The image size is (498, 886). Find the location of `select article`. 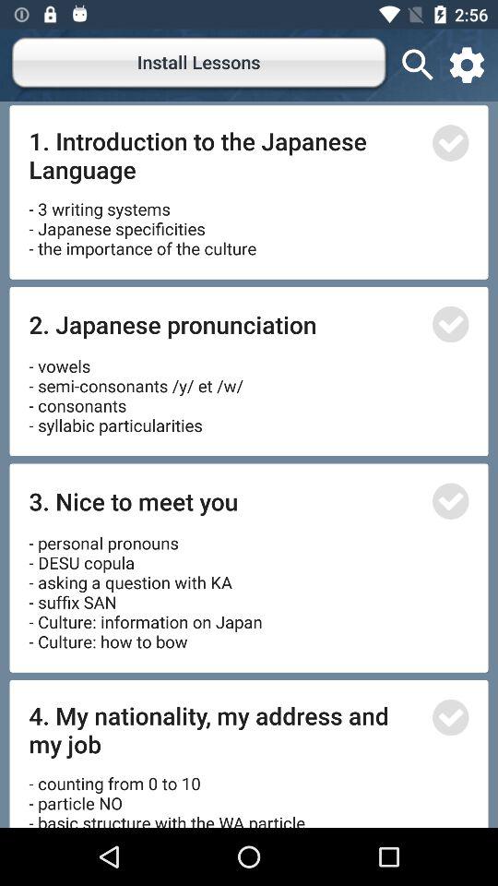

select article is located at coordinates (450, 500).